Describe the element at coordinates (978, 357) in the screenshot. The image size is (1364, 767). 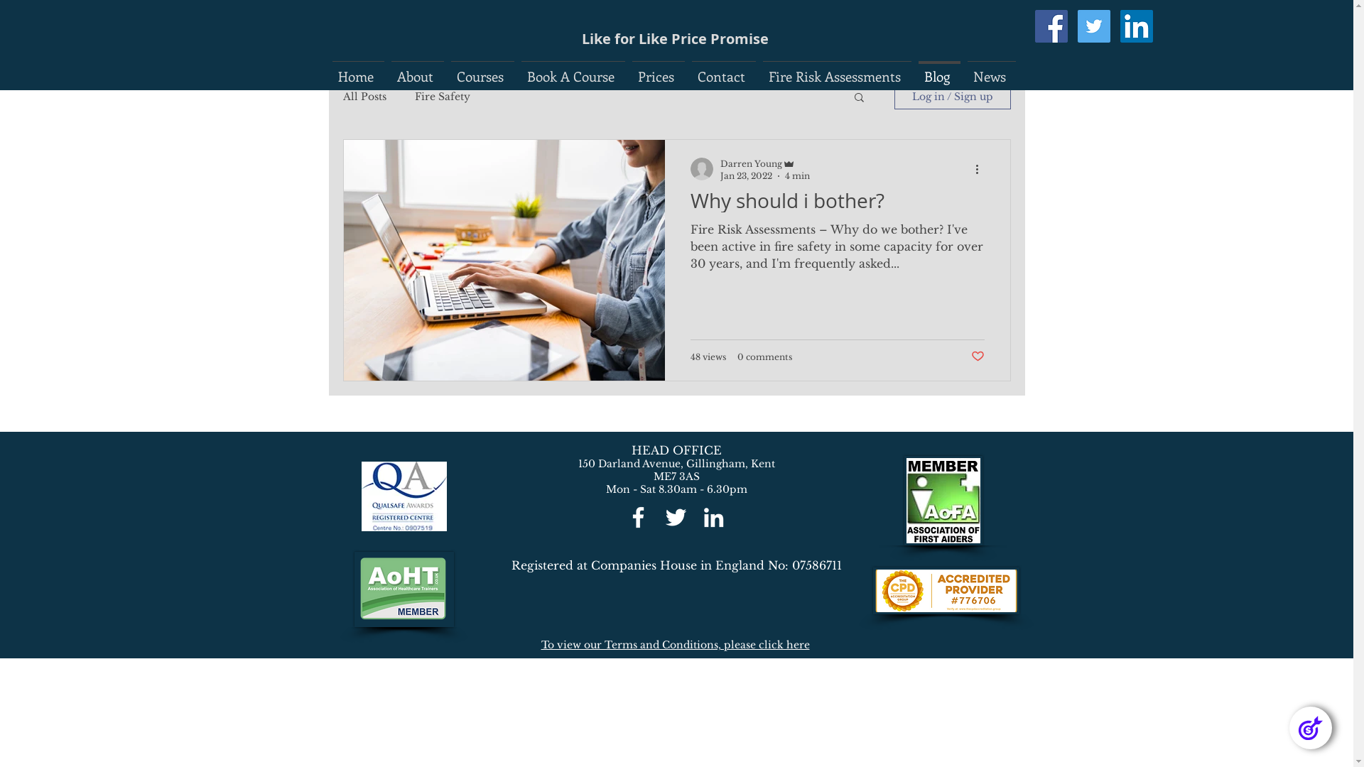
I see `Post not marked as liked` at that location.